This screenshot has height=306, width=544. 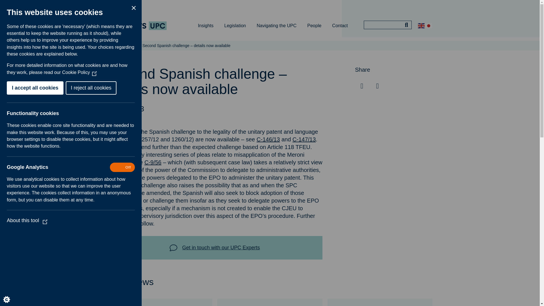 What do you see at coordinates (11, 295) in the screenshot?
I see `Cookie Control Icon` at bounding box center [11, 295].